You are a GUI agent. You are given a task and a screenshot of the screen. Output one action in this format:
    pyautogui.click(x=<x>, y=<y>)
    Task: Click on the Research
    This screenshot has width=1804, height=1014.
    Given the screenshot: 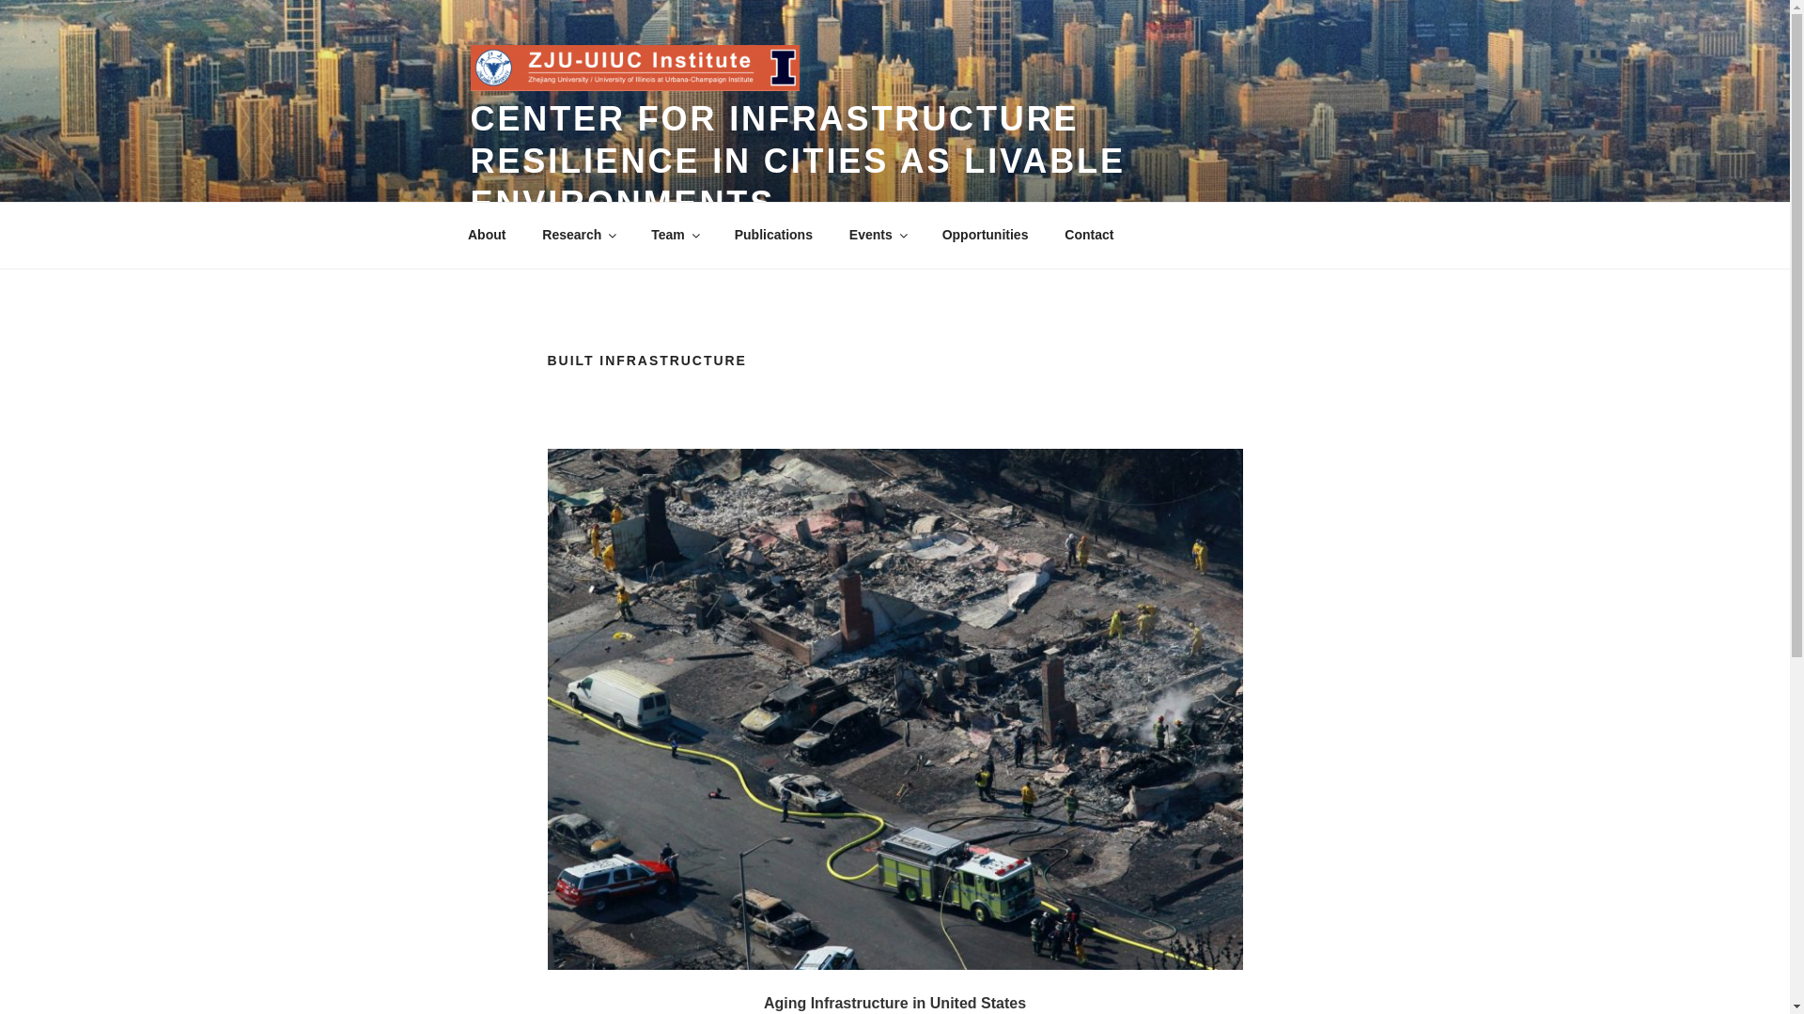 What is the action you would take?
    pyautogui.click(x=579, y=235)
    